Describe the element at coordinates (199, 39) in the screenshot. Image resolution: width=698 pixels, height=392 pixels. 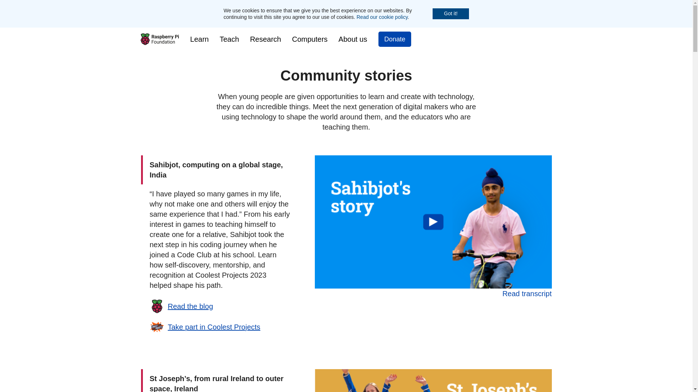
I see `Learn` at that location.